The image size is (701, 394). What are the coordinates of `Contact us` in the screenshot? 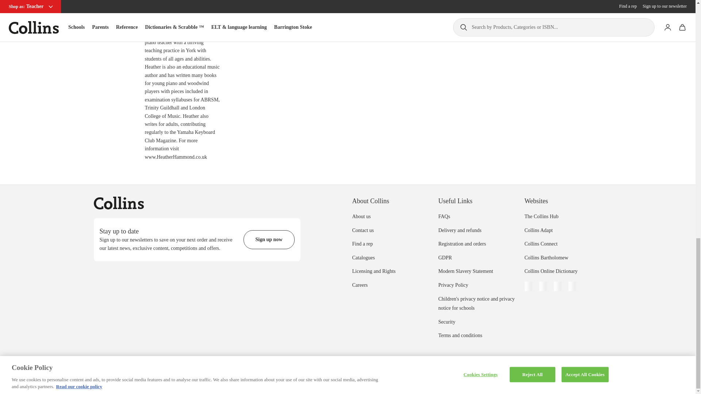 It's located at (363, 231).